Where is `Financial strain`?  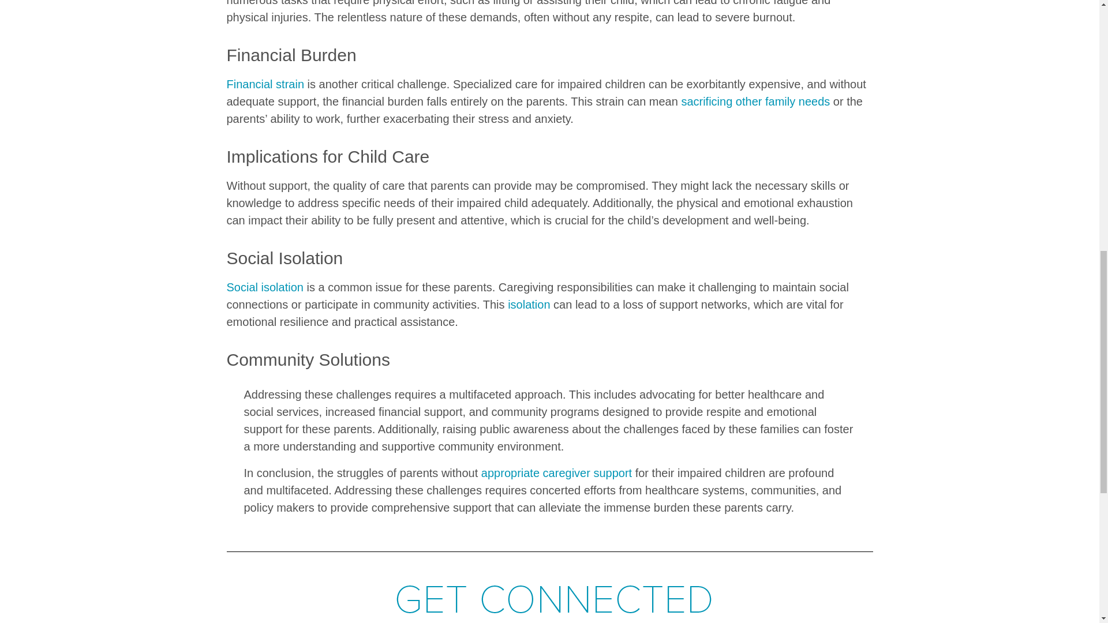
Financial strain is located at coordinates (264, 84).